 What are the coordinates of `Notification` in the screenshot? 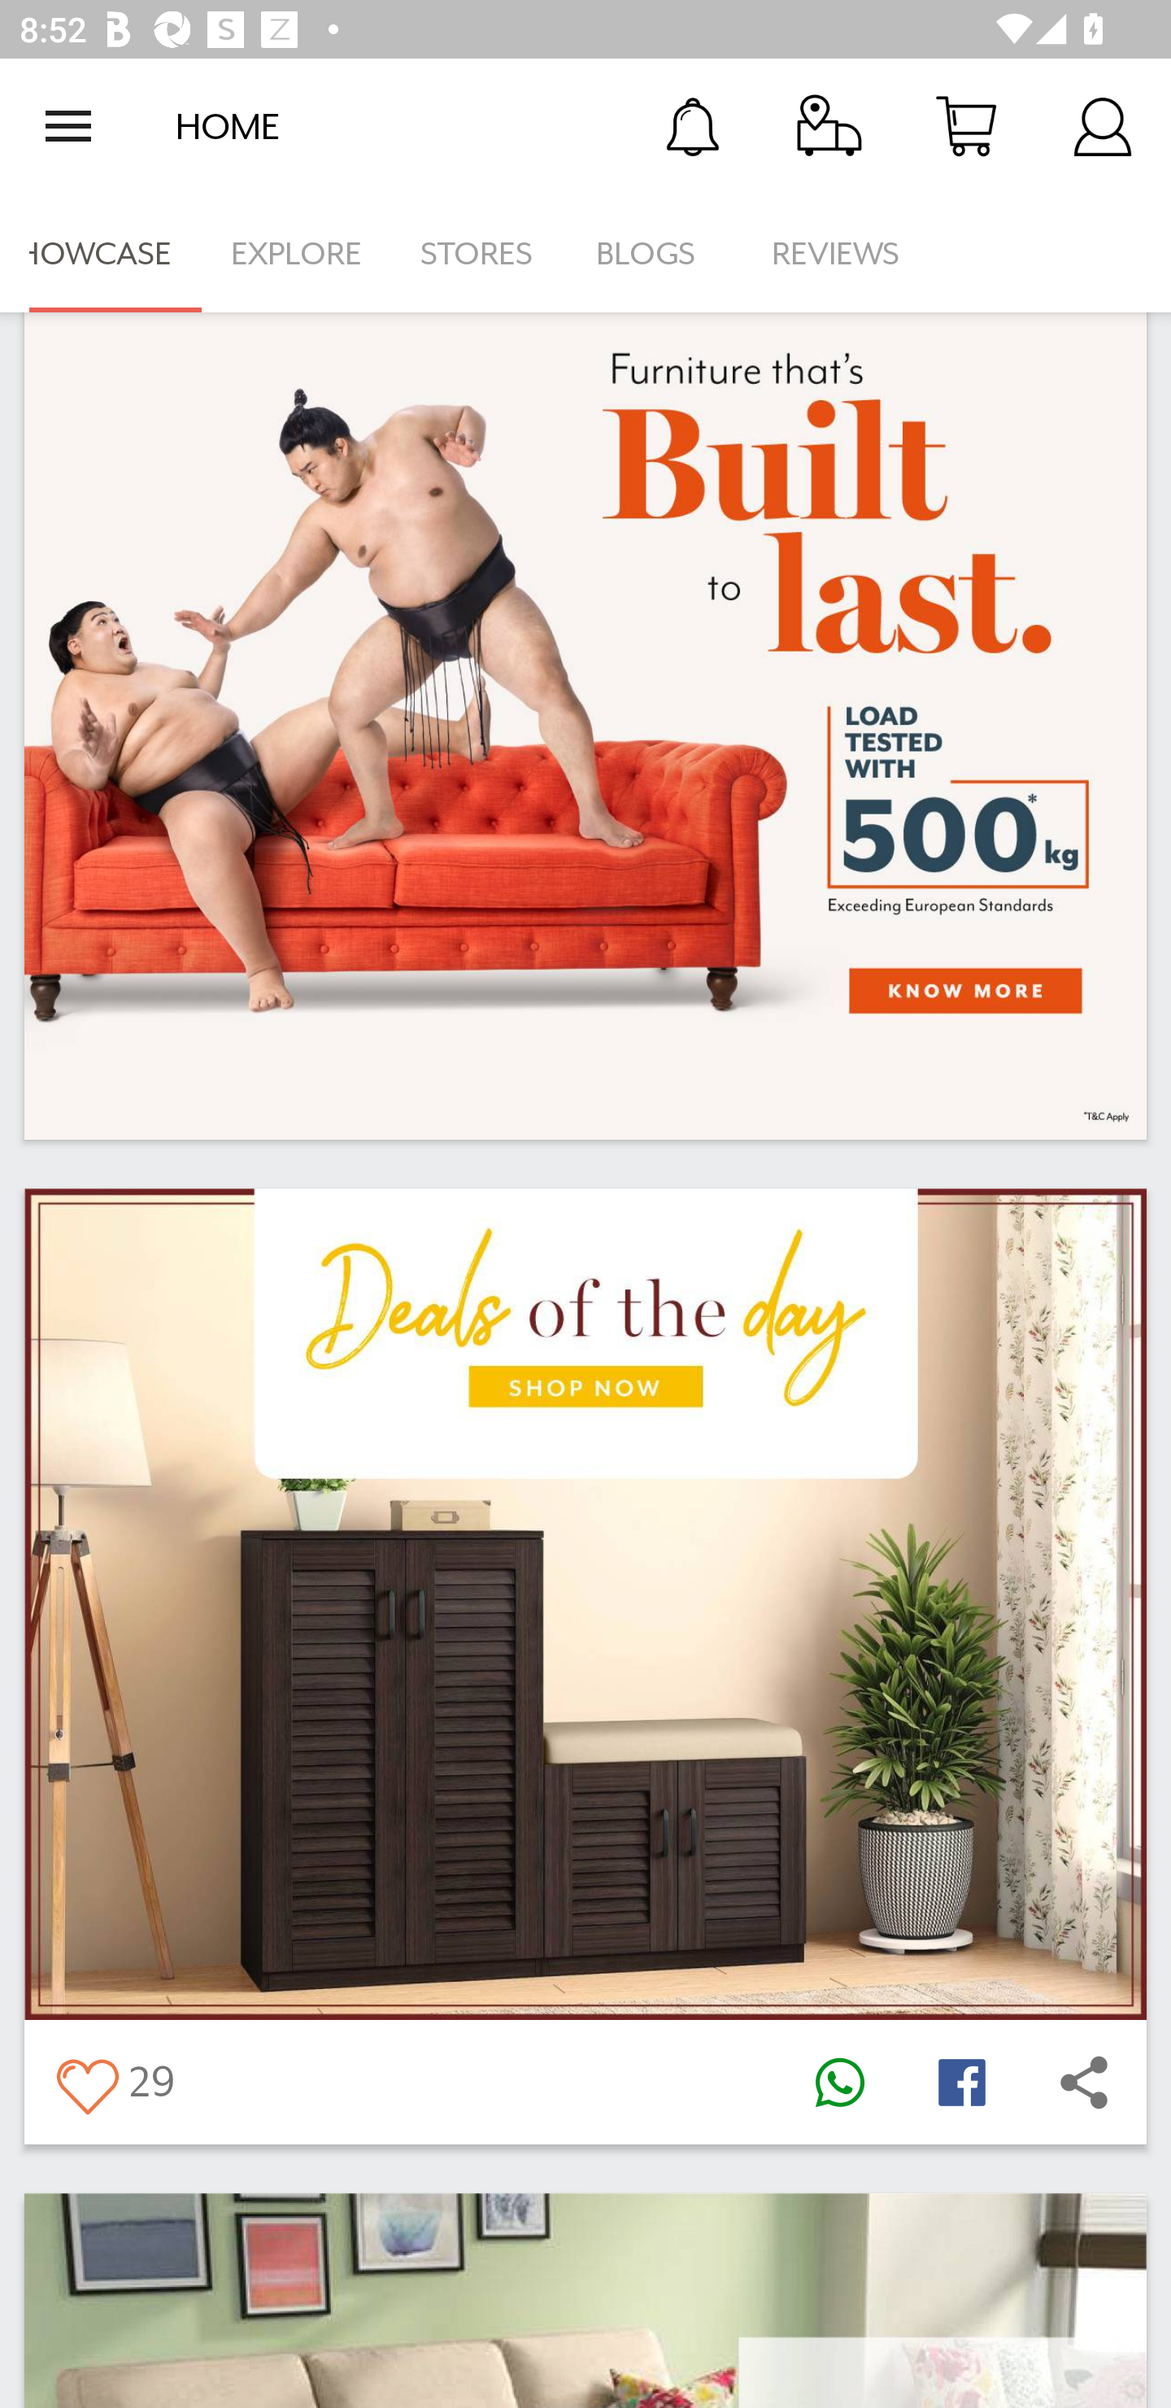 It's located at (693, 125).